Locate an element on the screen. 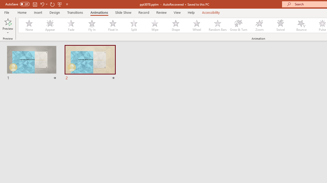 This screenshot has height=183, width=327. Bounce is located at coordinates (301, 25).